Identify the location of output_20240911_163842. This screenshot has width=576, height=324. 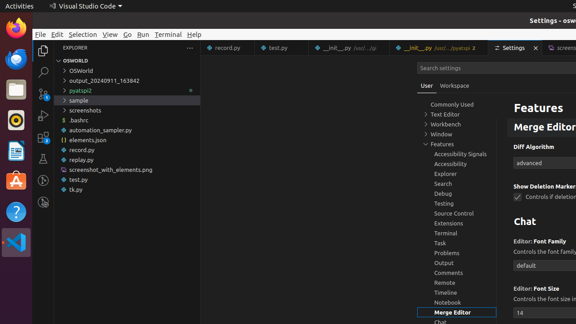
(127, 81).